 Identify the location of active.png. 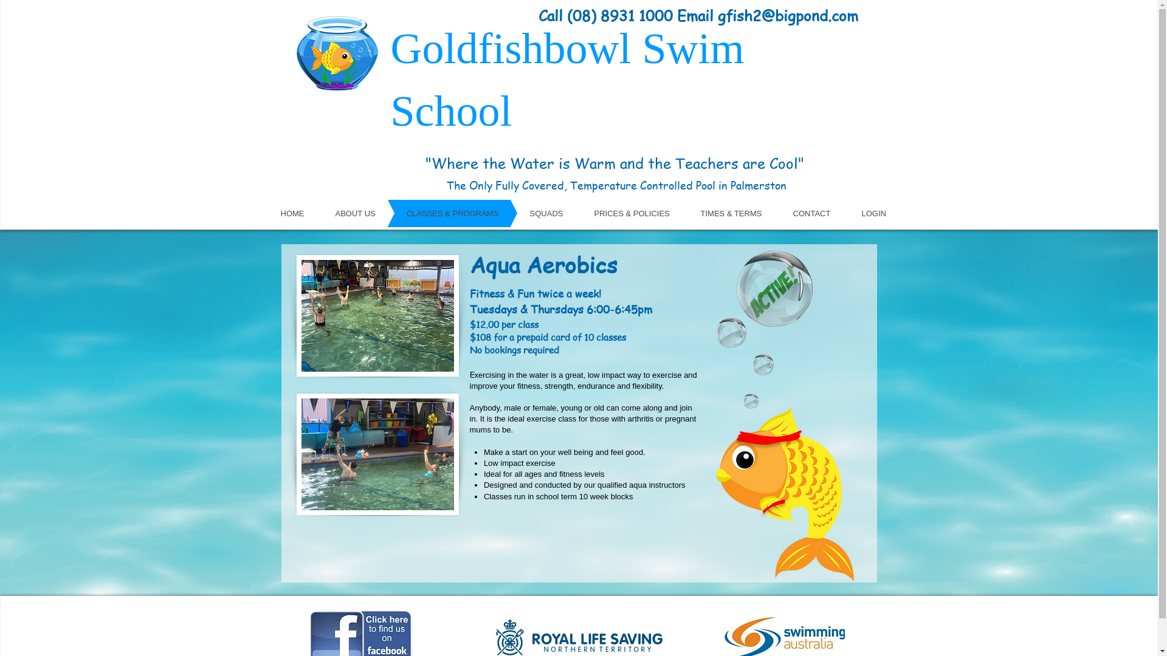
(774, 292).